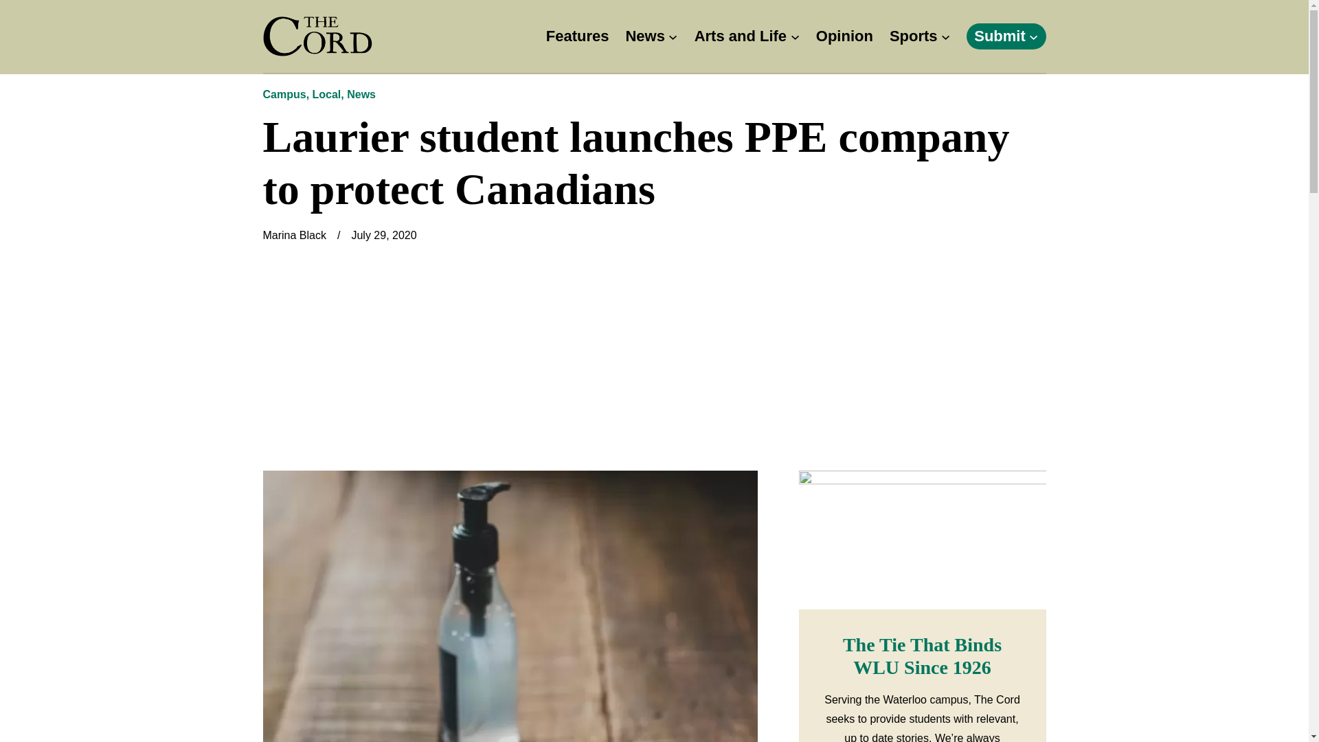 This screenshot has width=1319, height=742. Describe the element at coordinates (914, 36) in the screenshot. I see `Sports` at that location.